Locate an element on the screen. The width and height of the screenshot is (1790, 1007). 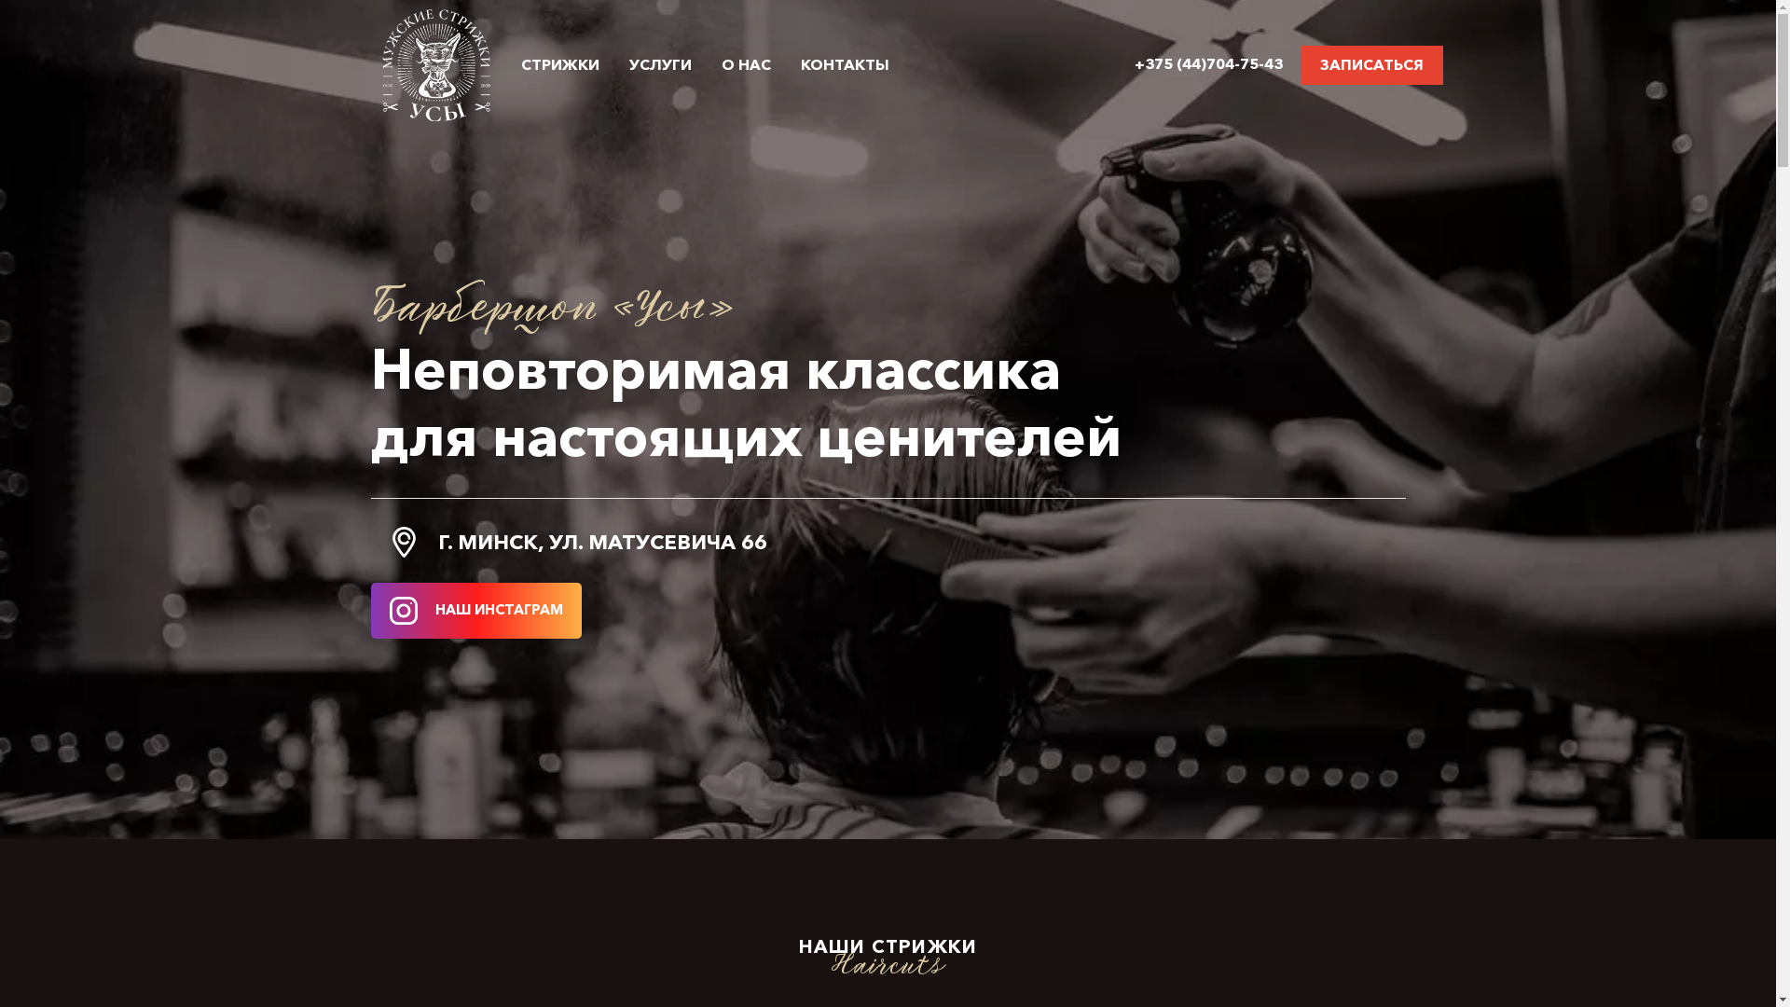
+375 (44)704-75-43 is located at coordinates (1210, 63).